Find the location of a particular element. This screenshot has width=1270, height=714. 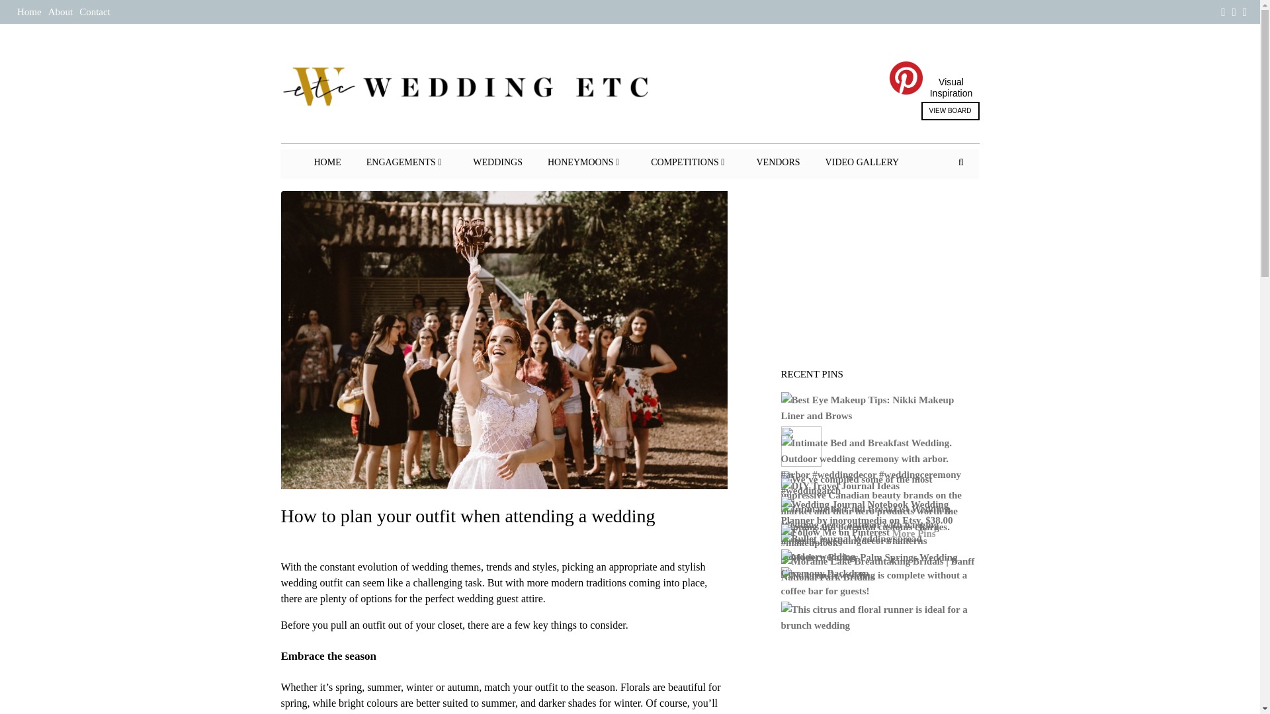

Contact is located at coordinates (95, 11).